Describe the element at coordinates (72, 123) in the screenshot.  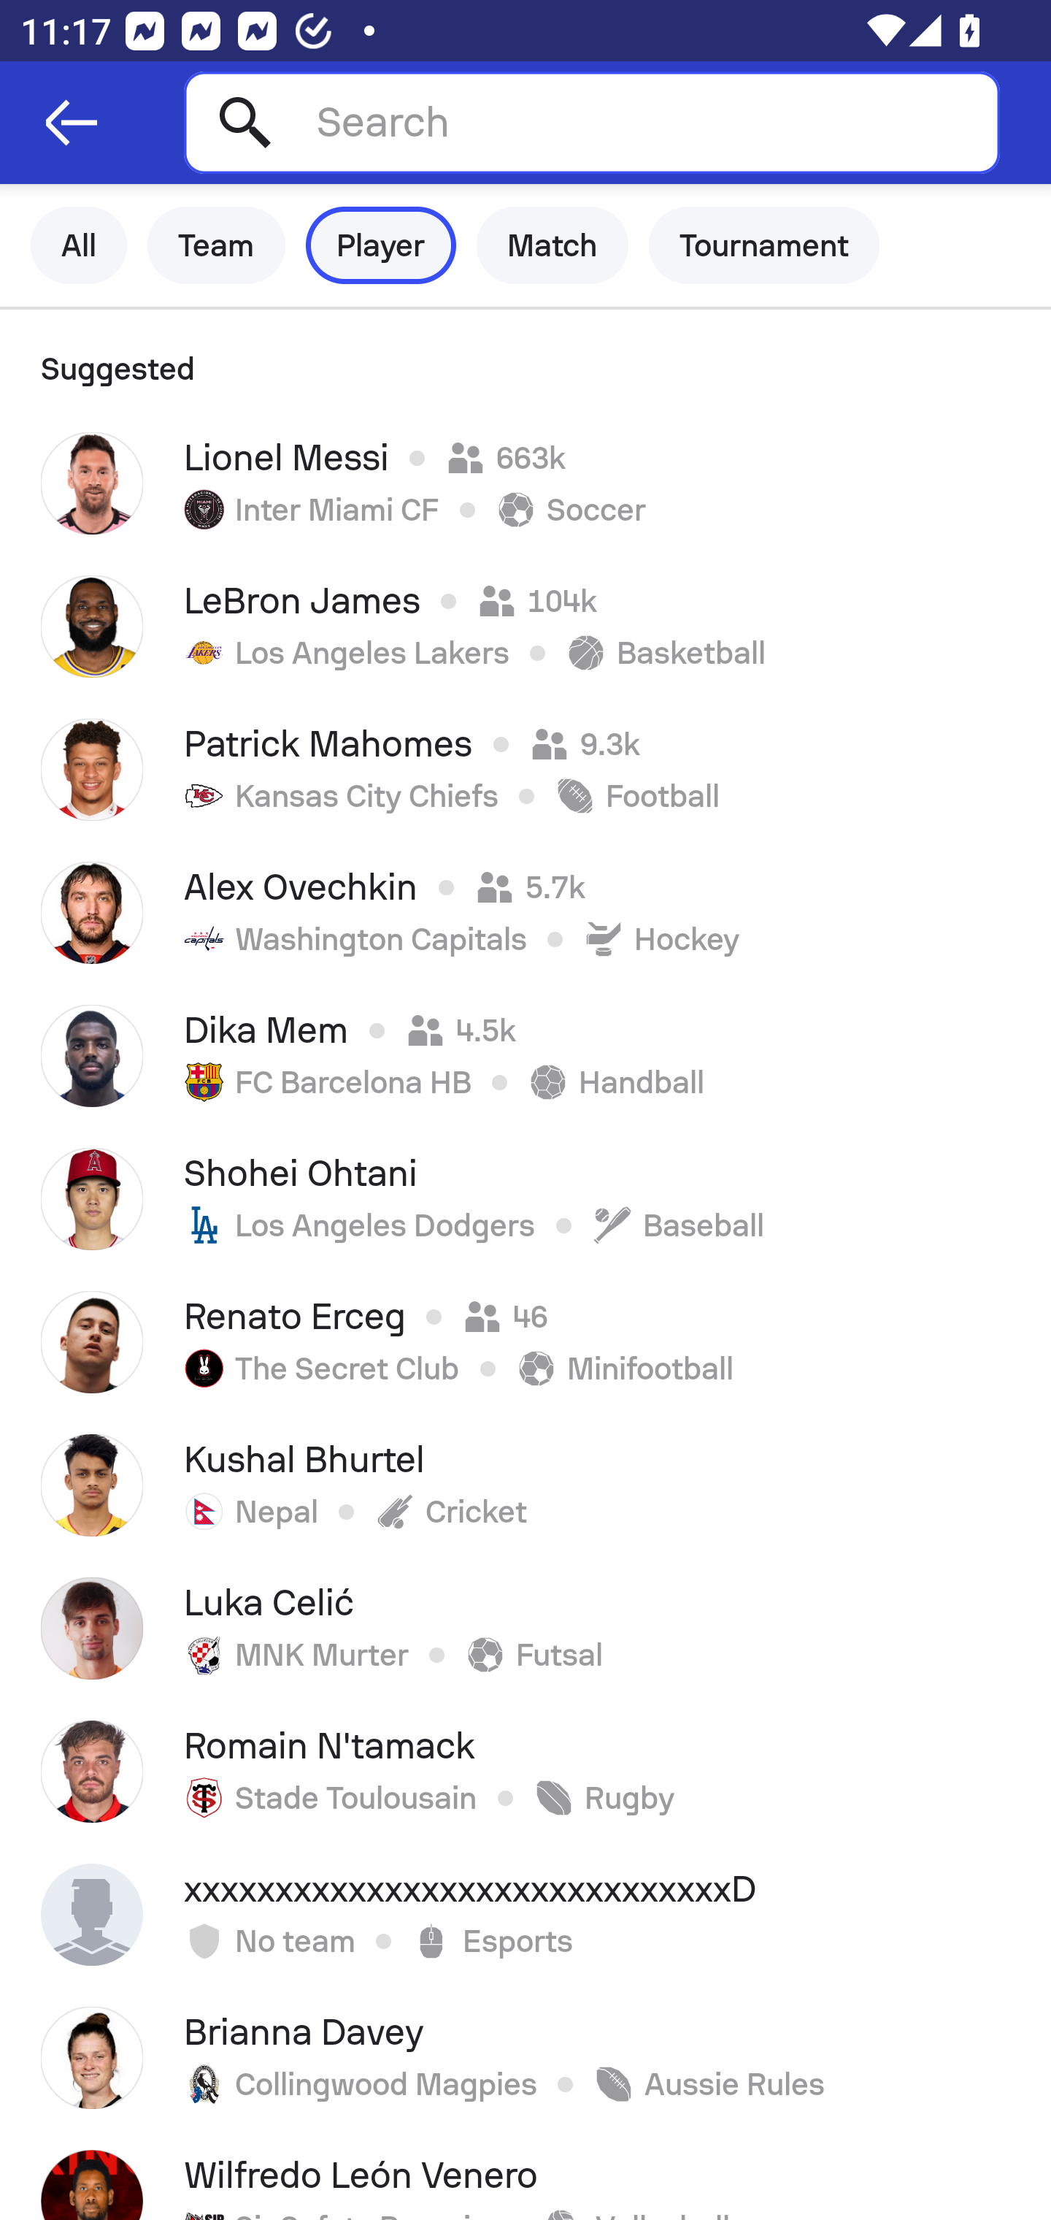
I see `Navigate up` at that location.